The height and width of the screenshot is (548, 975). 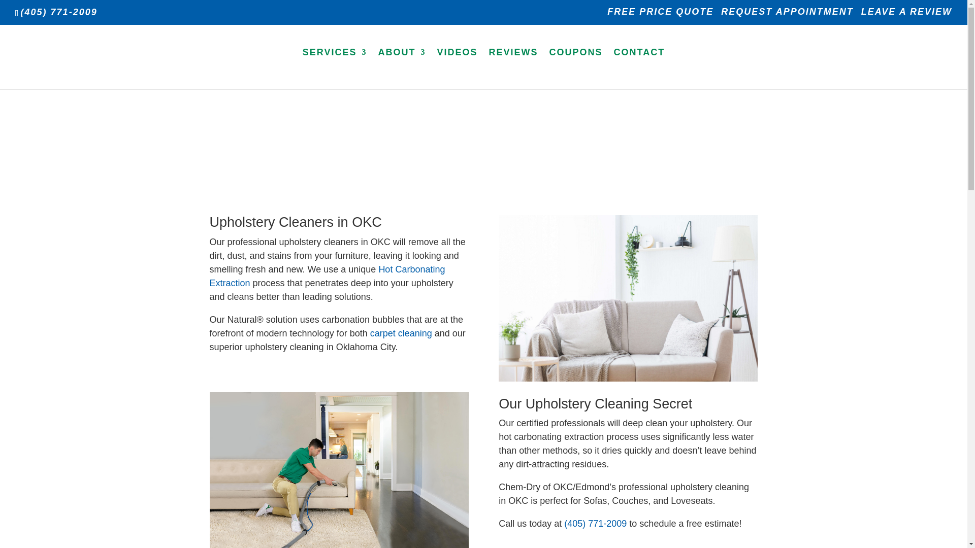 What do you see at coordinates (576, 68) in the screenshot?
I see `COUPONS` at bounding box center [576, 68].